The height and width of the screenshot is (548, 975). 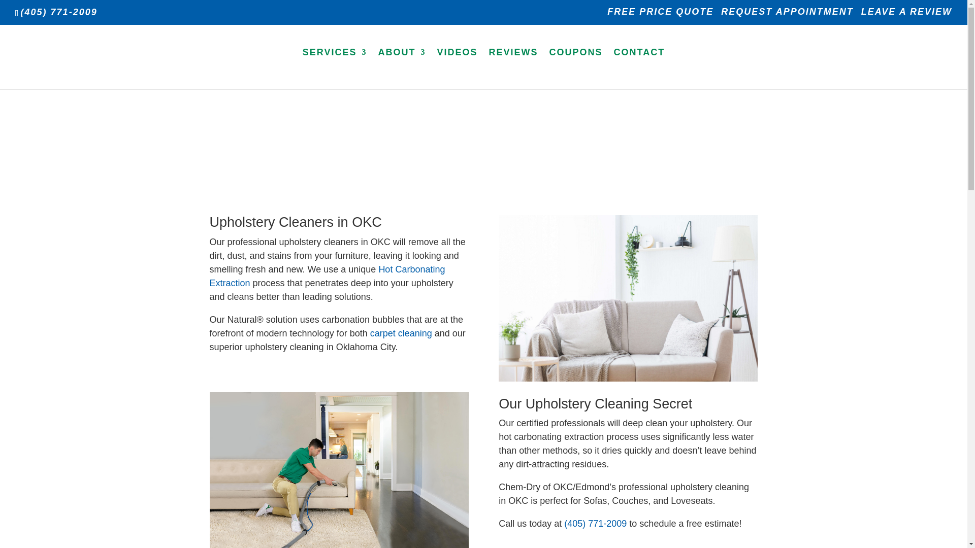 What do you see at coordinates (576, 68) in the screenshot?
I see `COUPONS` at bounding box center [576, 68].